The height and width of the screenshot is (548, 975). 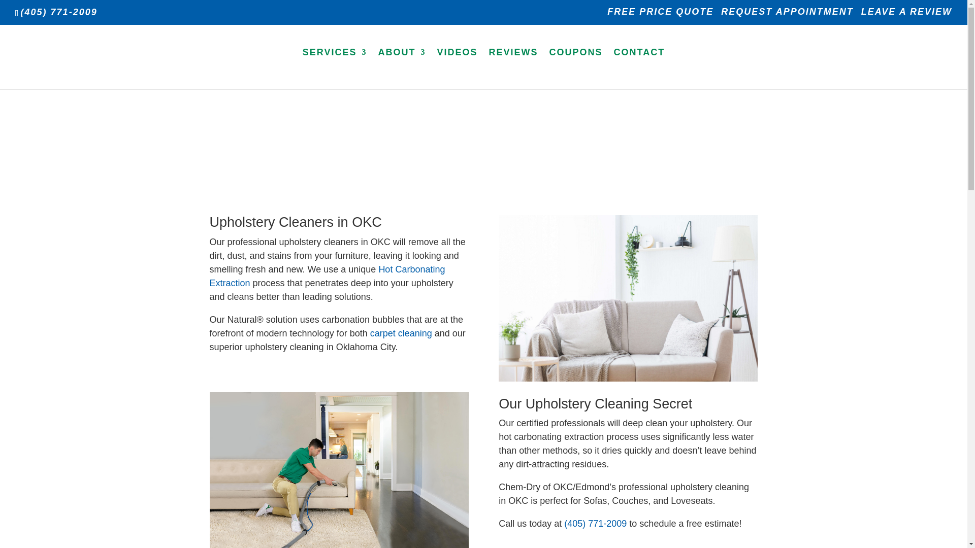 What do you see at coordinates (576, 68) in the screenshot?
I see `COUPONS` at bounding box center [576, 68].